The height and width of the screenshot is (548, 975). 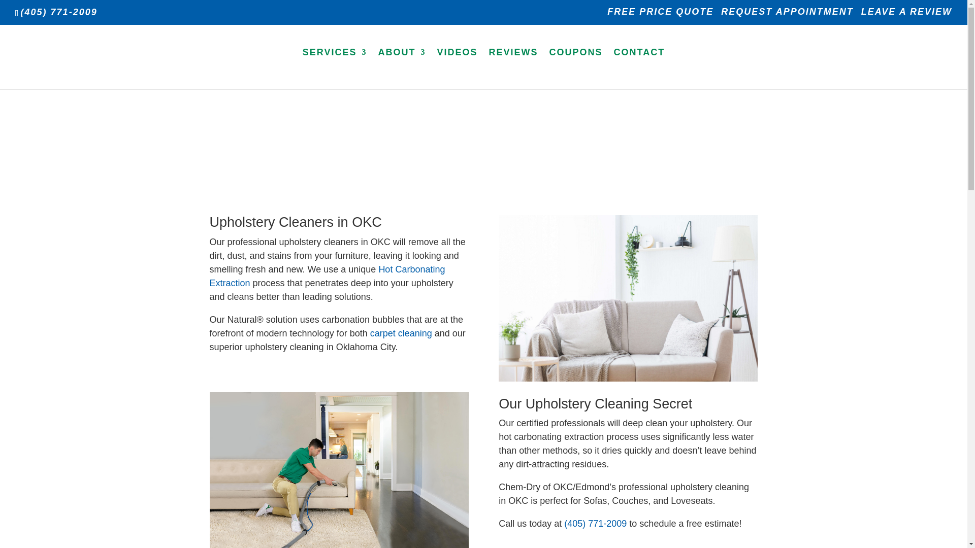 What do you see at coordinates (576, 68) in the screenshot?
I see `COUPONS` at bounding box center [576, 68].